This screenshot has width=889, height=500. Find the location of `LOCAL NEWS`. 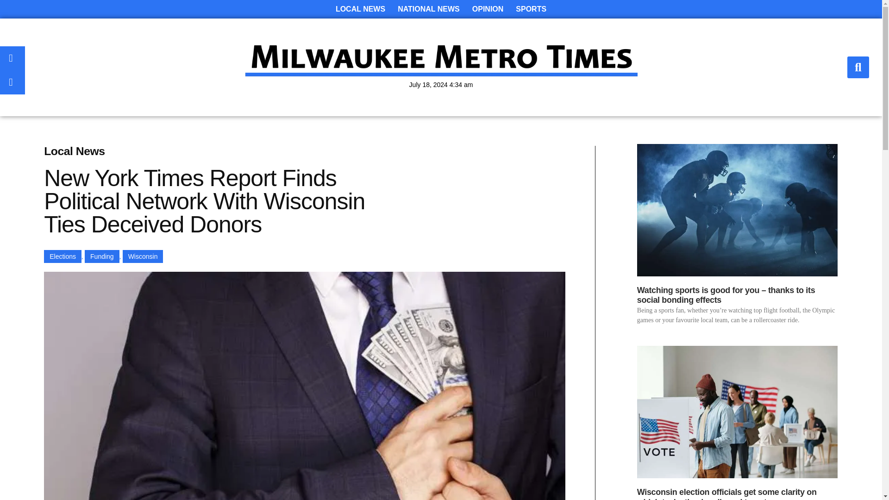

LOCAL NEWS is located at coordinates (360, 9).